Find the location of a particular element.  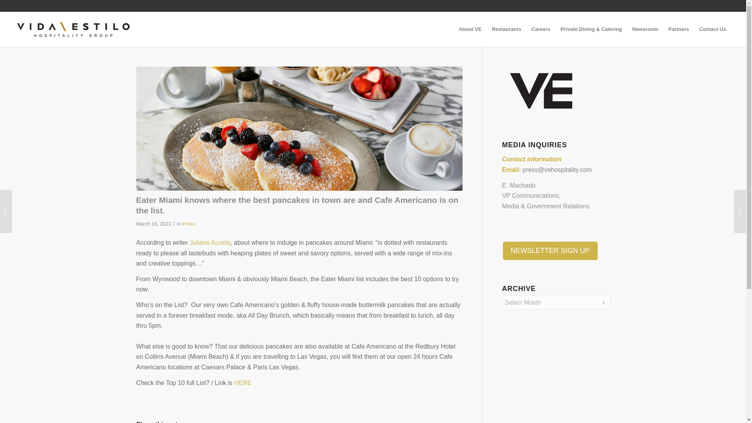

Press is located at coordinates (188, 223).